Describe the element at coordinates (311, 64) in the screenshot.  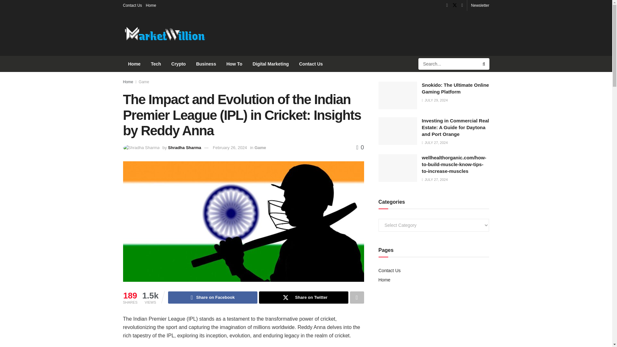
I see `Contact Us` at that location.